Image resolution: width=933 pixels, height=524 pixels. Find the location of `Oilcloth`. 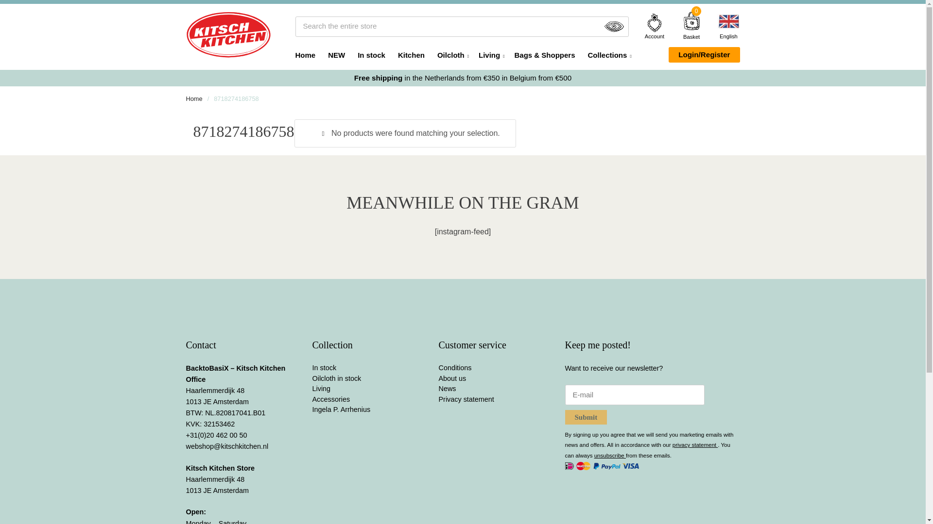

Oilcloth is located at coordinates (451, 54).